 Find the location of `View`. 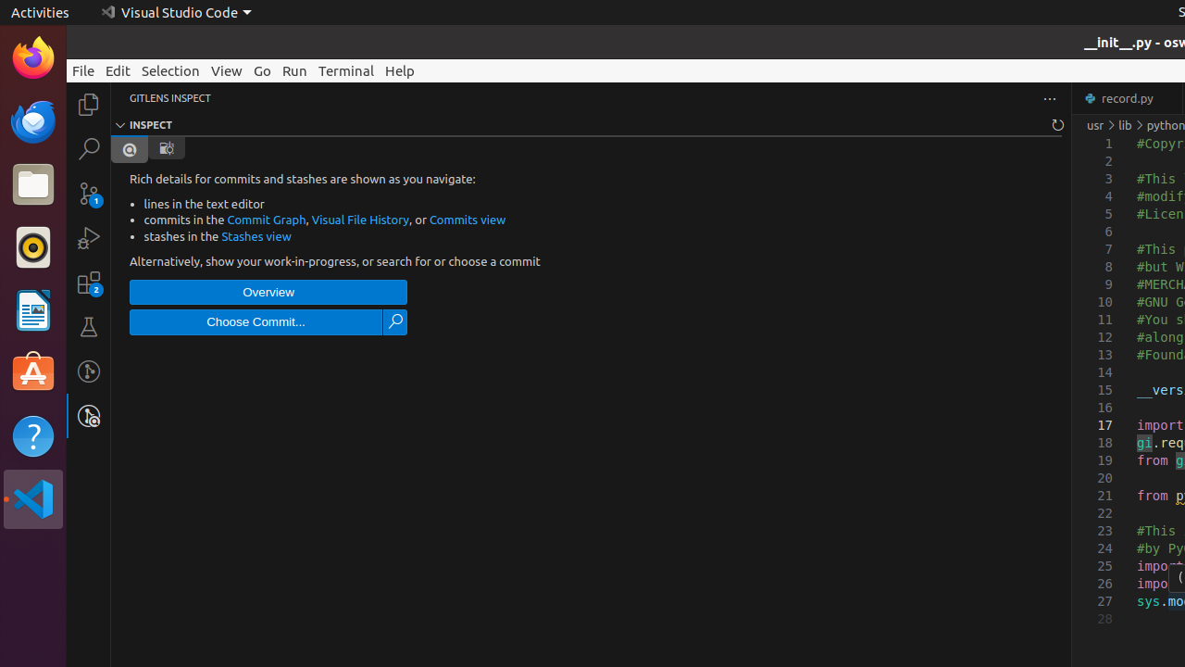

View is located at coordinates (227, 70).